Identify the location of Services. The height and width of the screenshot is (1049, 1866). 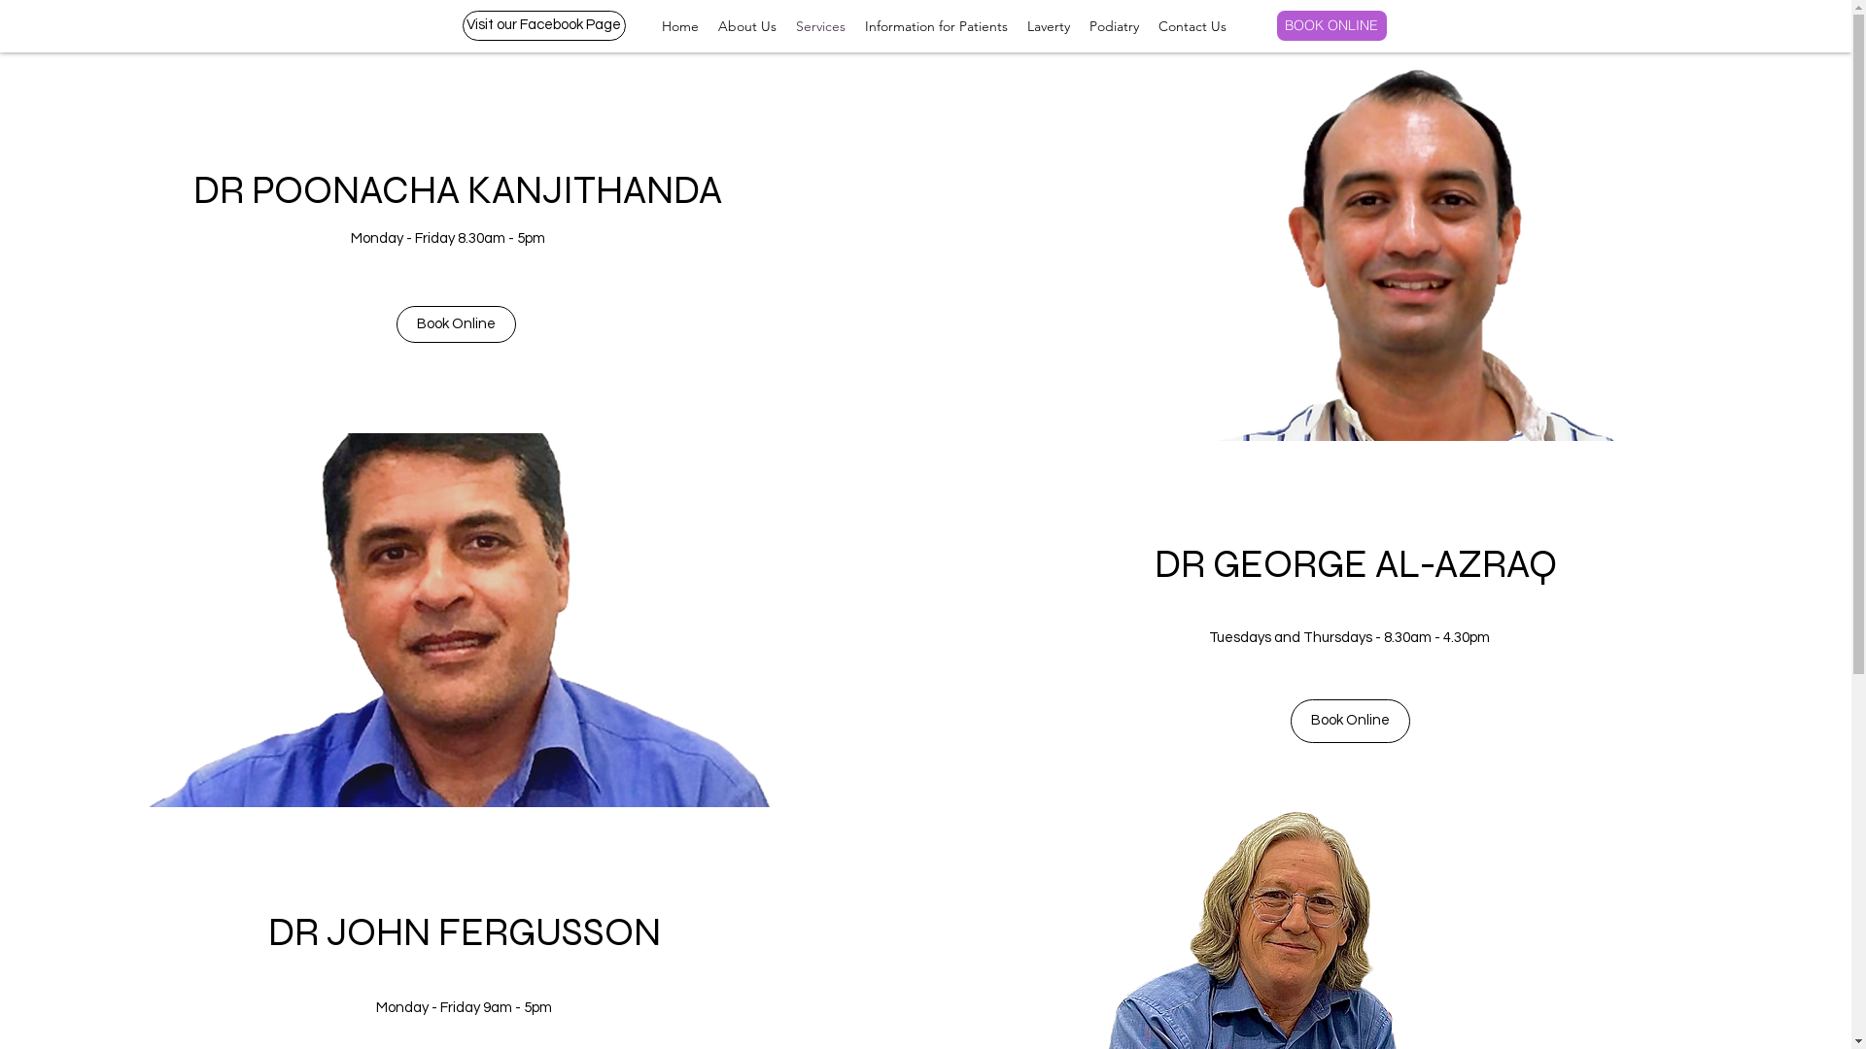
(820, 27).